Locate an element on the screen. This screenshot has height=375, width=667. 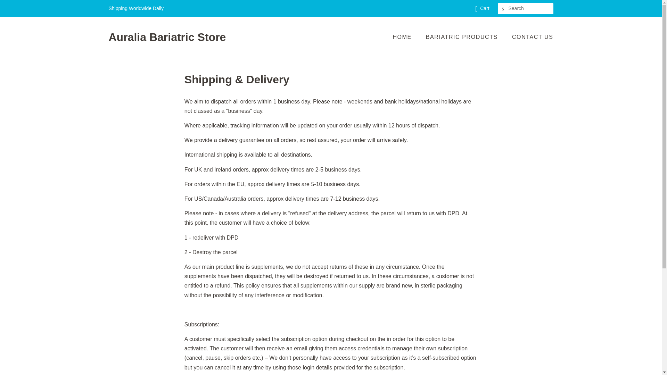
BARIATRIC PRODUCTS is located at coordinates (463, 37).